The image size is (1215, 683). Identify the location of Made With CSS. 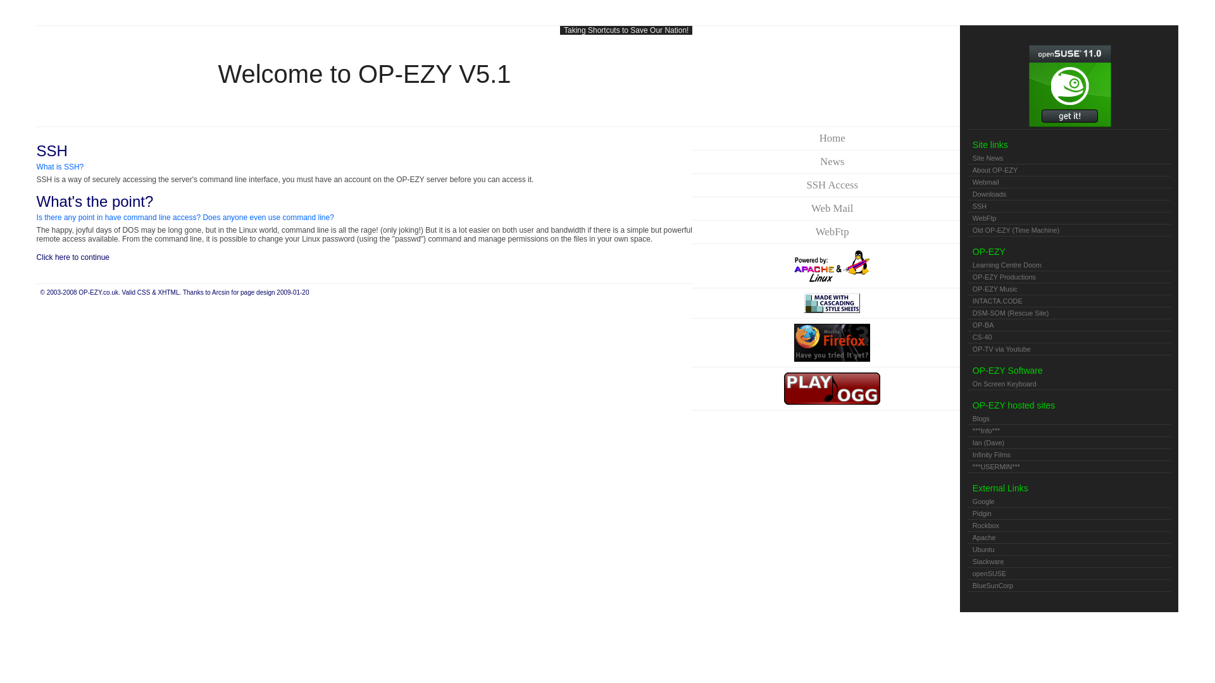
(832, 303).